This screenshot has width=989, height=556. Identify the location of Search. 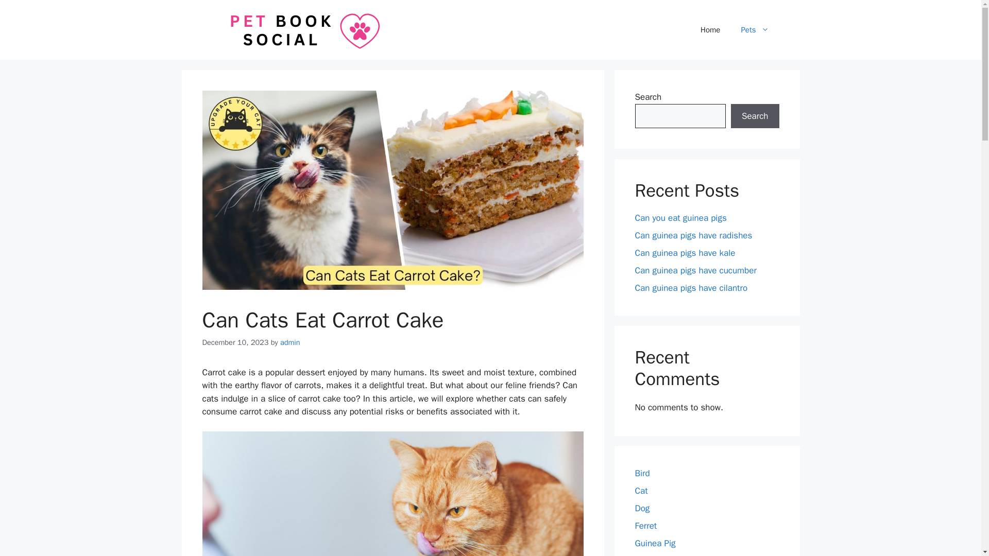
(755, 116).